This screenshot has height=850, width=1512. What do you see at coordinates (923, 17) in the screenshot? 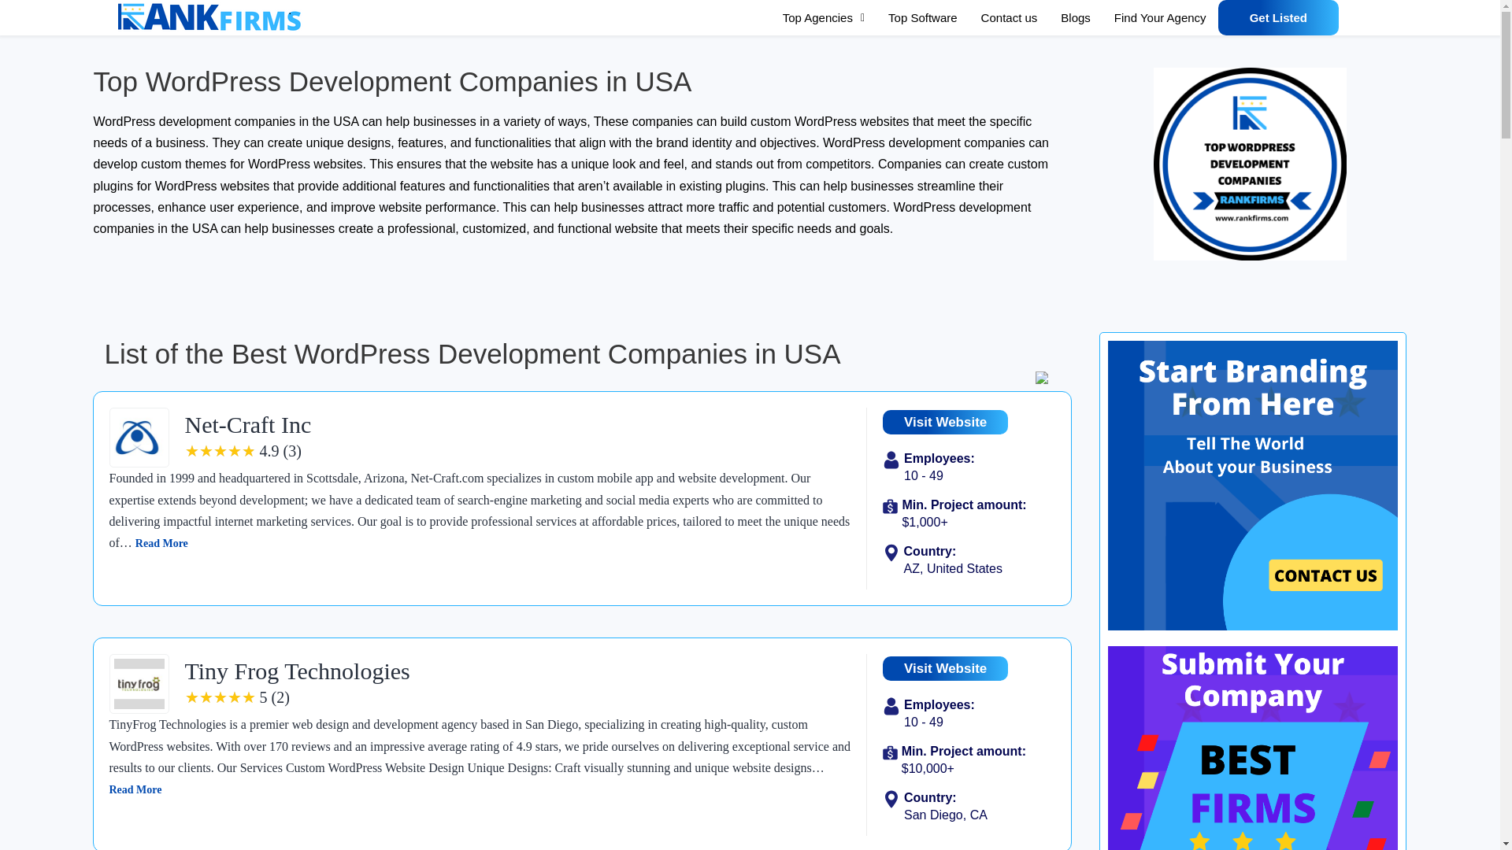
I see `Top Software` at bounding box center [923, 17].